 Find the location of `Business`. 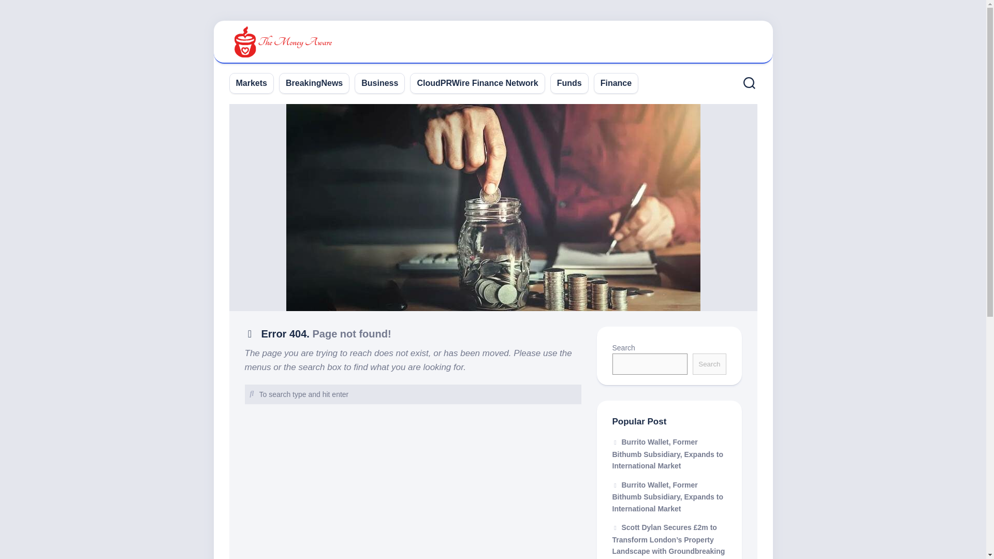

Business is located at coordinates (380, 83).